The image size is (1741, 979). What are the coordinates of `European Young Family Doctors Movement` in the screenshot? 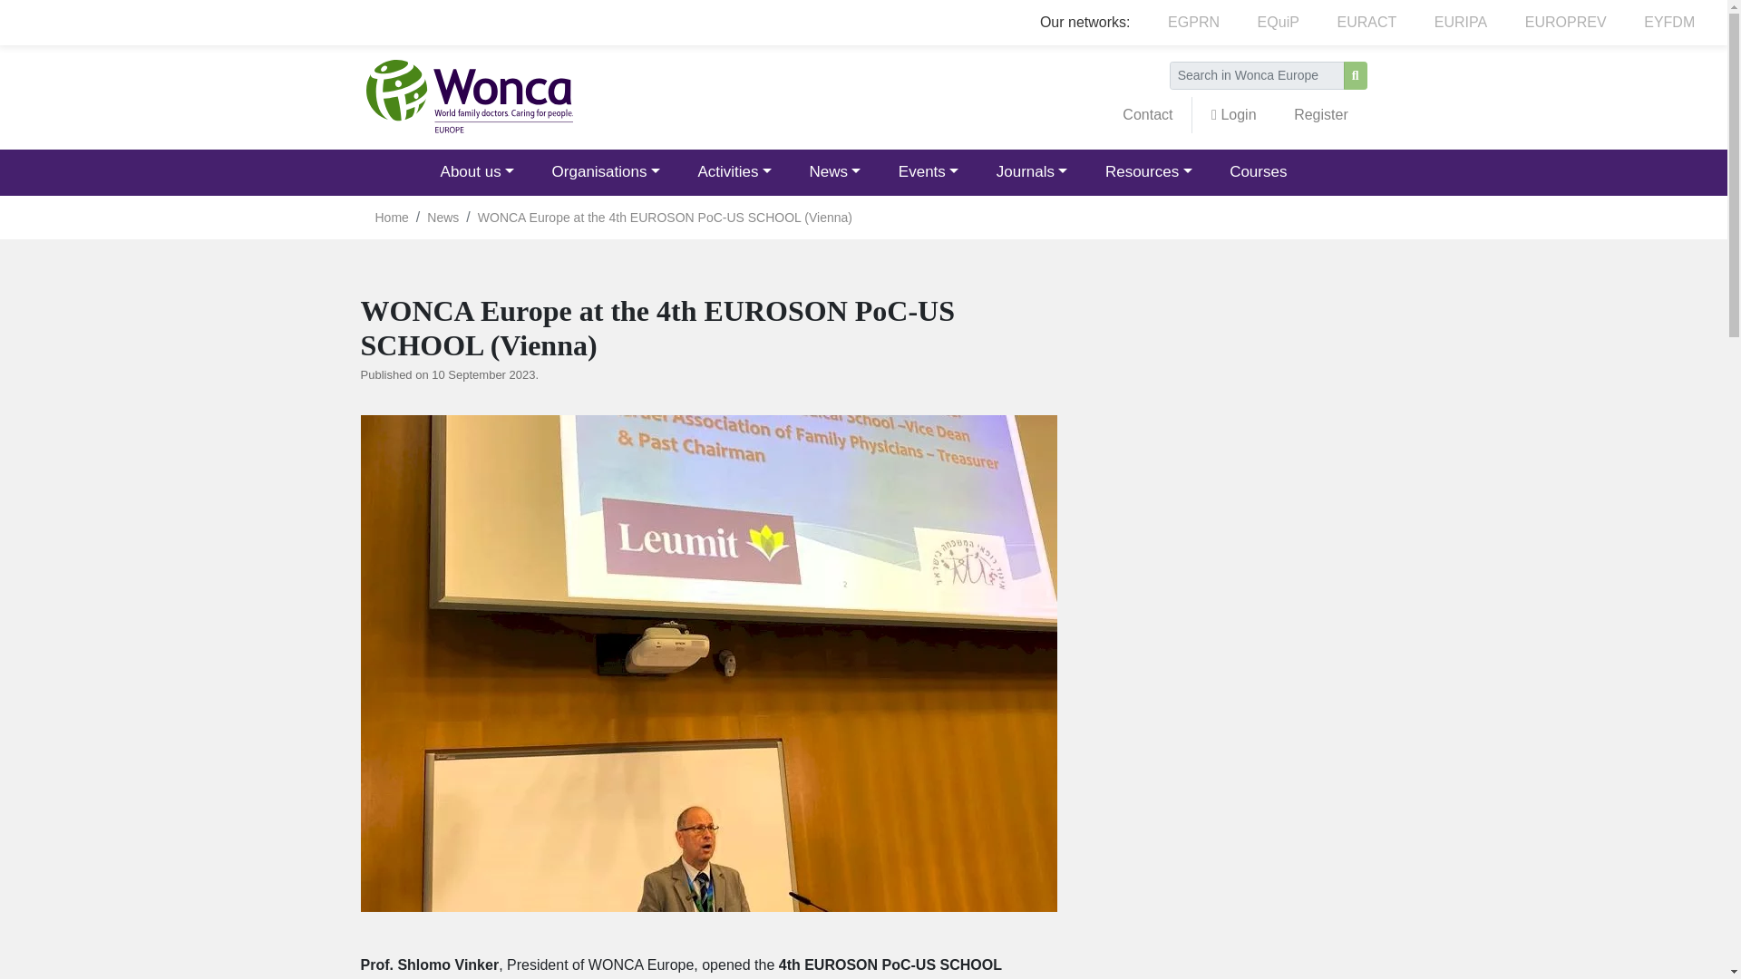 It's located at (1668, 23).